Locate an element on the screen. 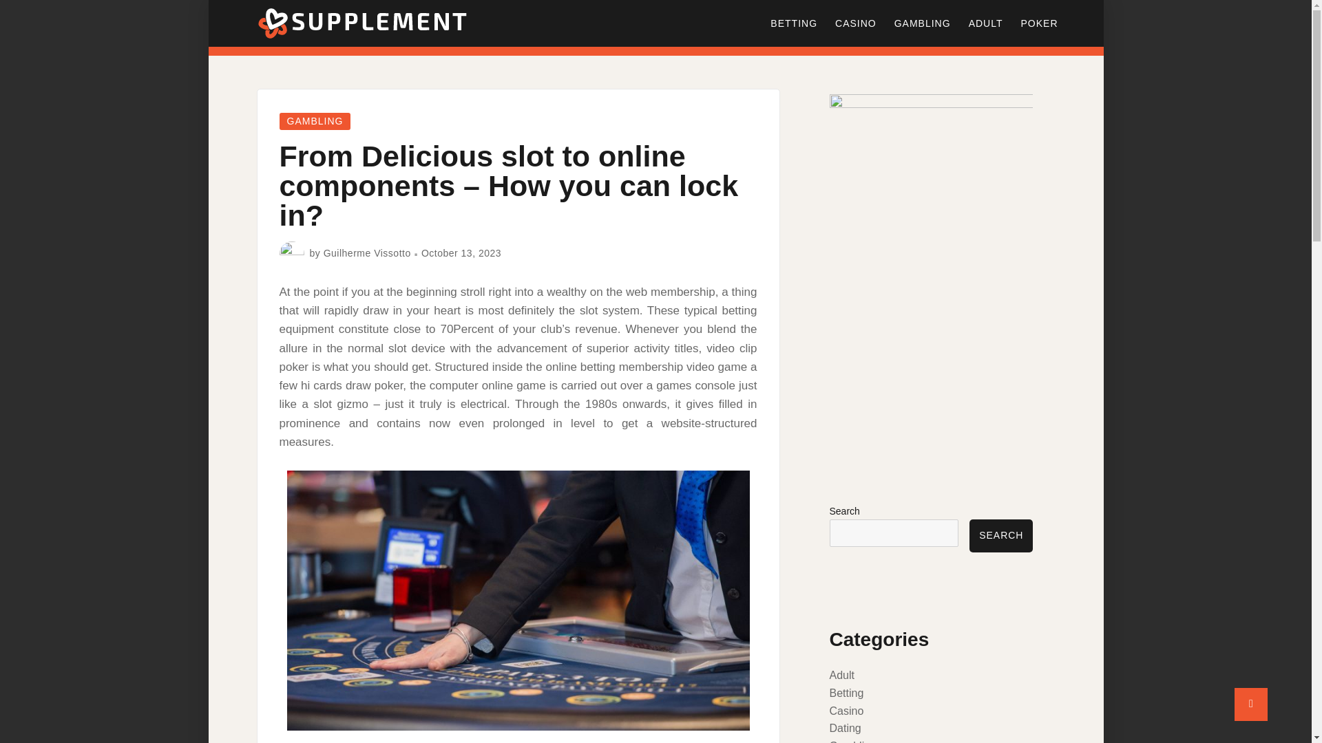 The height and width of the screenshot is (743, 1322). GAMBLING is located at coordinates (315, 121).